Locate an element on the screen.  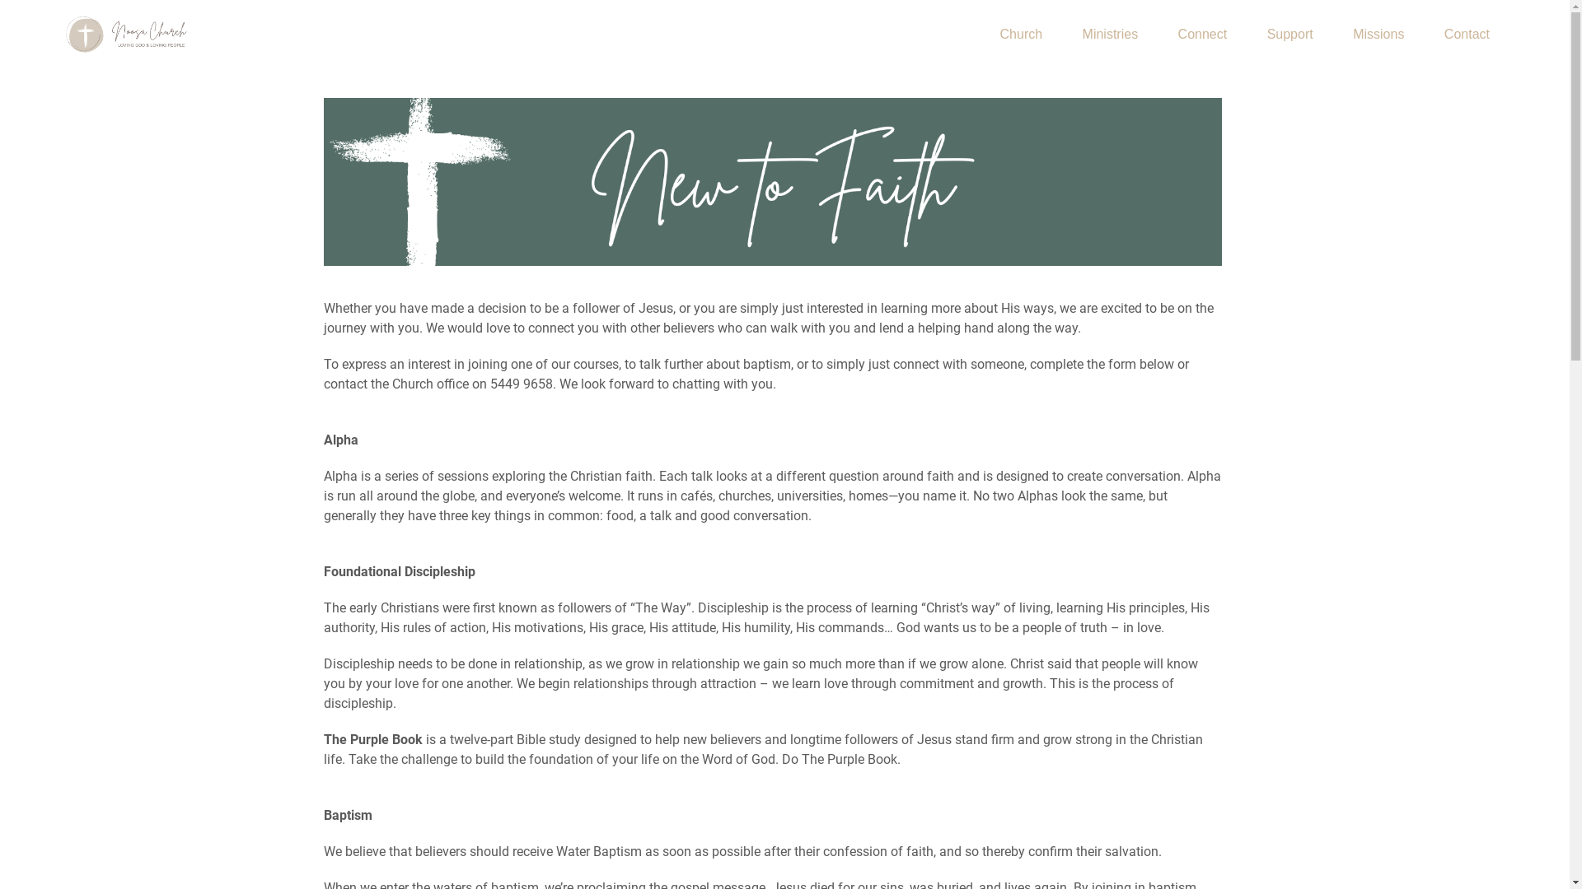
Church is located at coordinates (1022, 35).